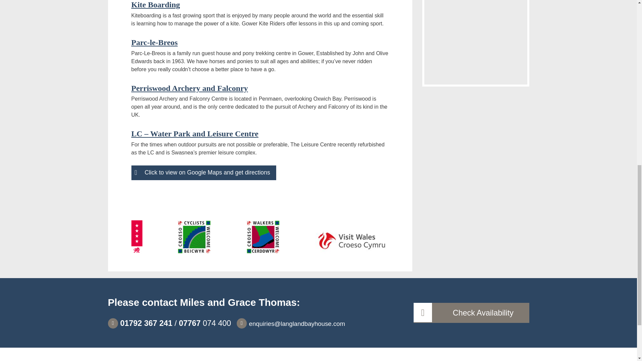 The image size is (642, 361). What do you see at coordinates (189, 88) in the screenshot?
I see `Perriswood Archery and Falconry` at bounding box center [189, 88].